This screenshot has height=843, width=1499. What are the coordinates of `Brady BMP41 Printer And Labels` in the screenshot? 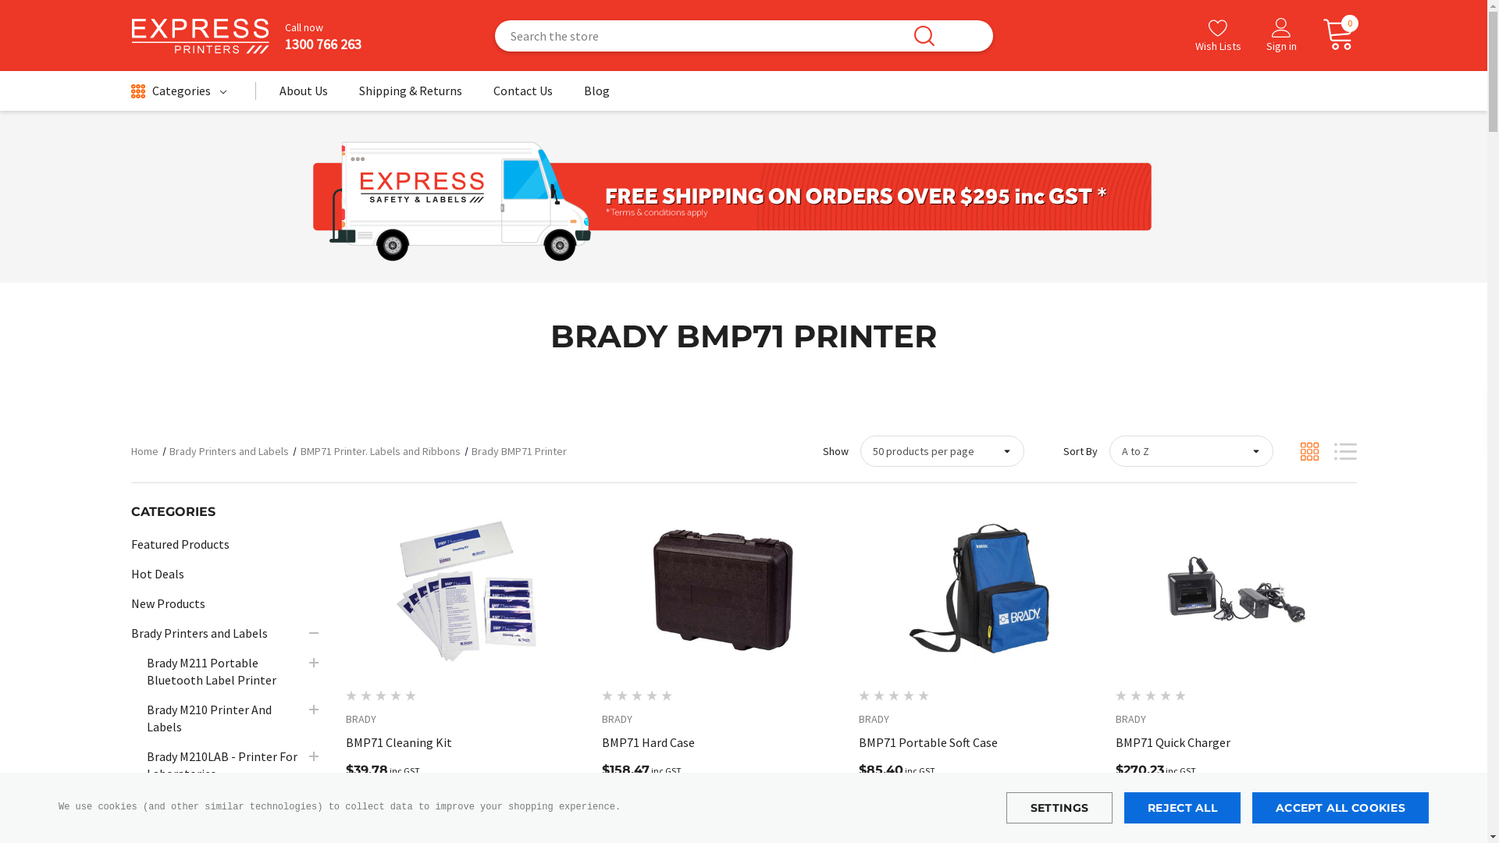 It's located at (225, 812).